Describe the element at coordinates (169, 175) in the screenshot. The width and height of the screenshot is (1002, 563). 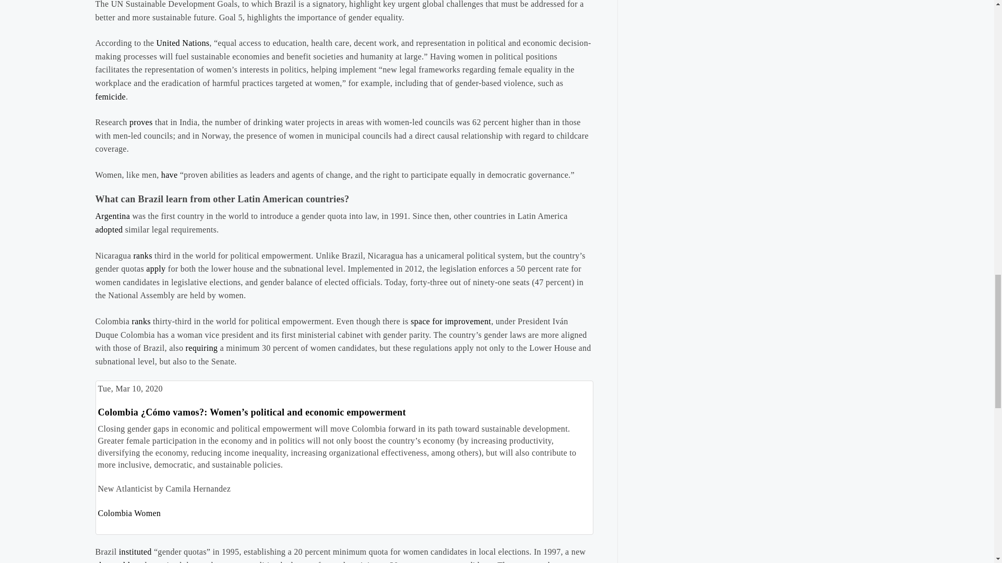
I see `have` at that location.